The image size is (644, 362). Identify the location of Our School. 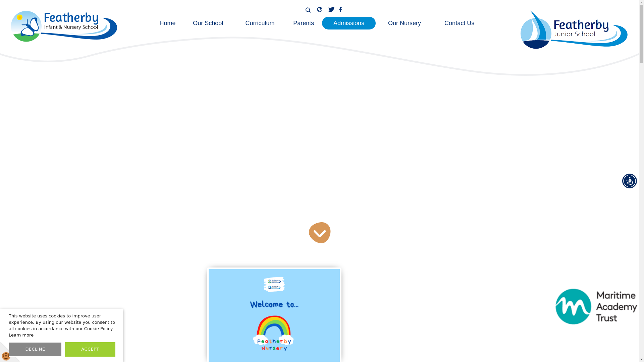
(208, 23).